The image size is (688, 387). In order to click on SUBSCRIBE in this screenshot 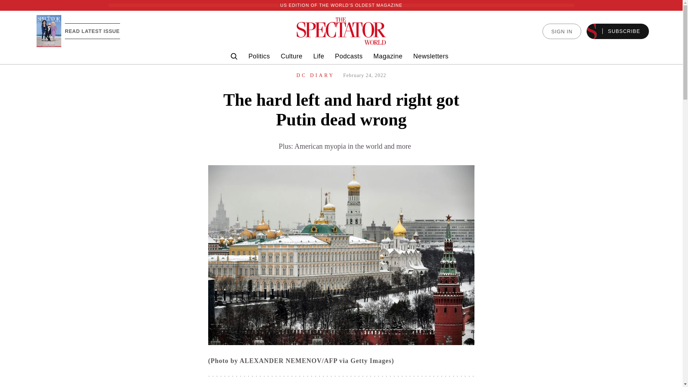, I will do `click(618, 31)`.